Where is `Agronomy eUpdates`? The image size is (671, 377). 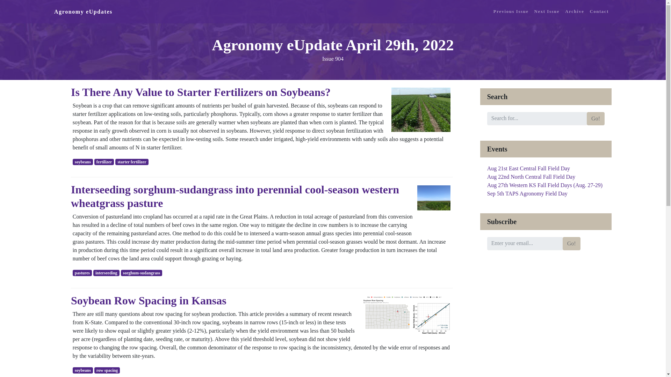 Agronomy eUpdates is located at coordinates (83, 12).